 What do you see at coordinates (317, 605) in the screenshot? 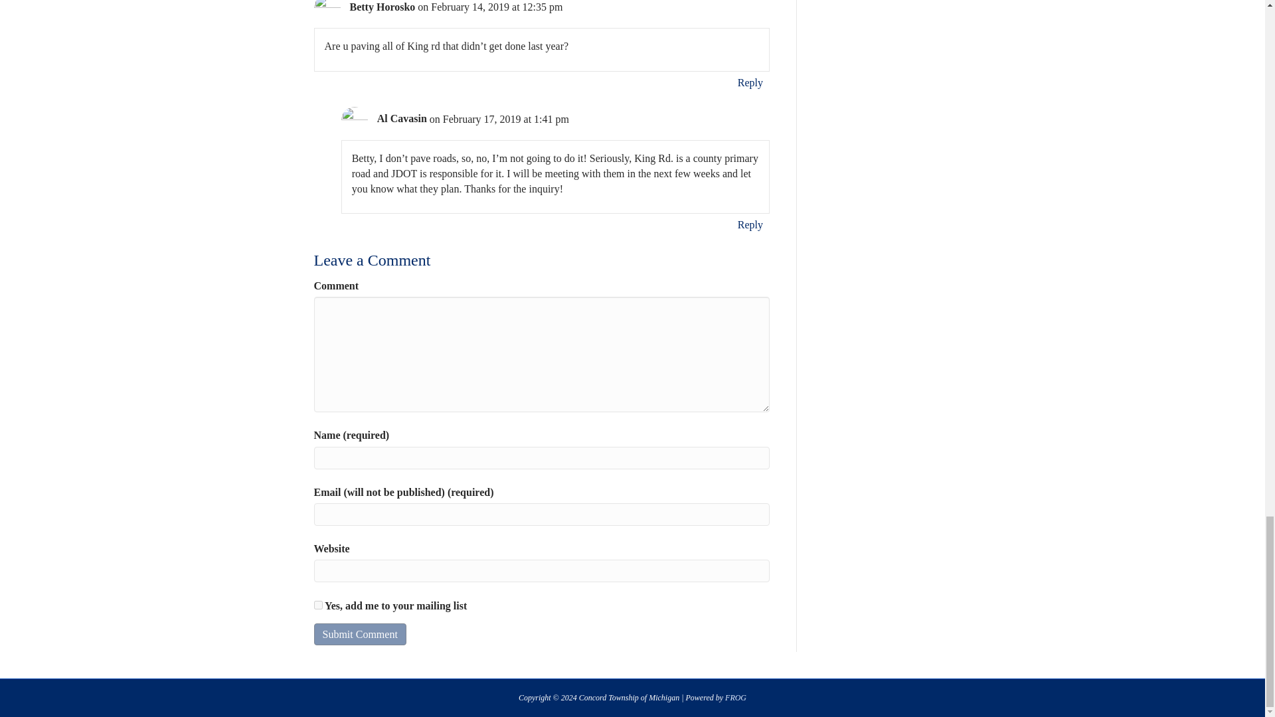
I see `1` at bounding box center [317, 605].